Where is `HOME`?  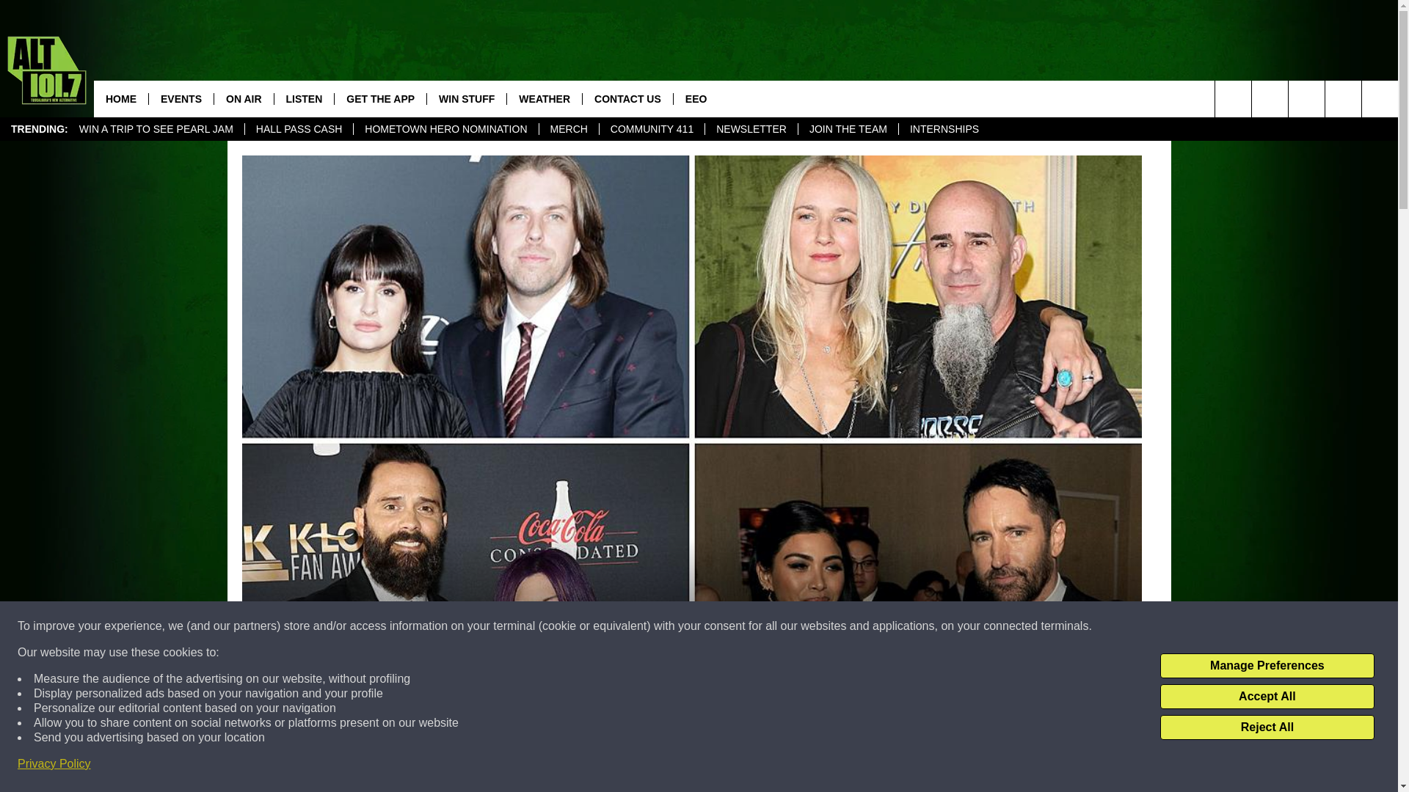 HOME is located at coordinates (120, 98).